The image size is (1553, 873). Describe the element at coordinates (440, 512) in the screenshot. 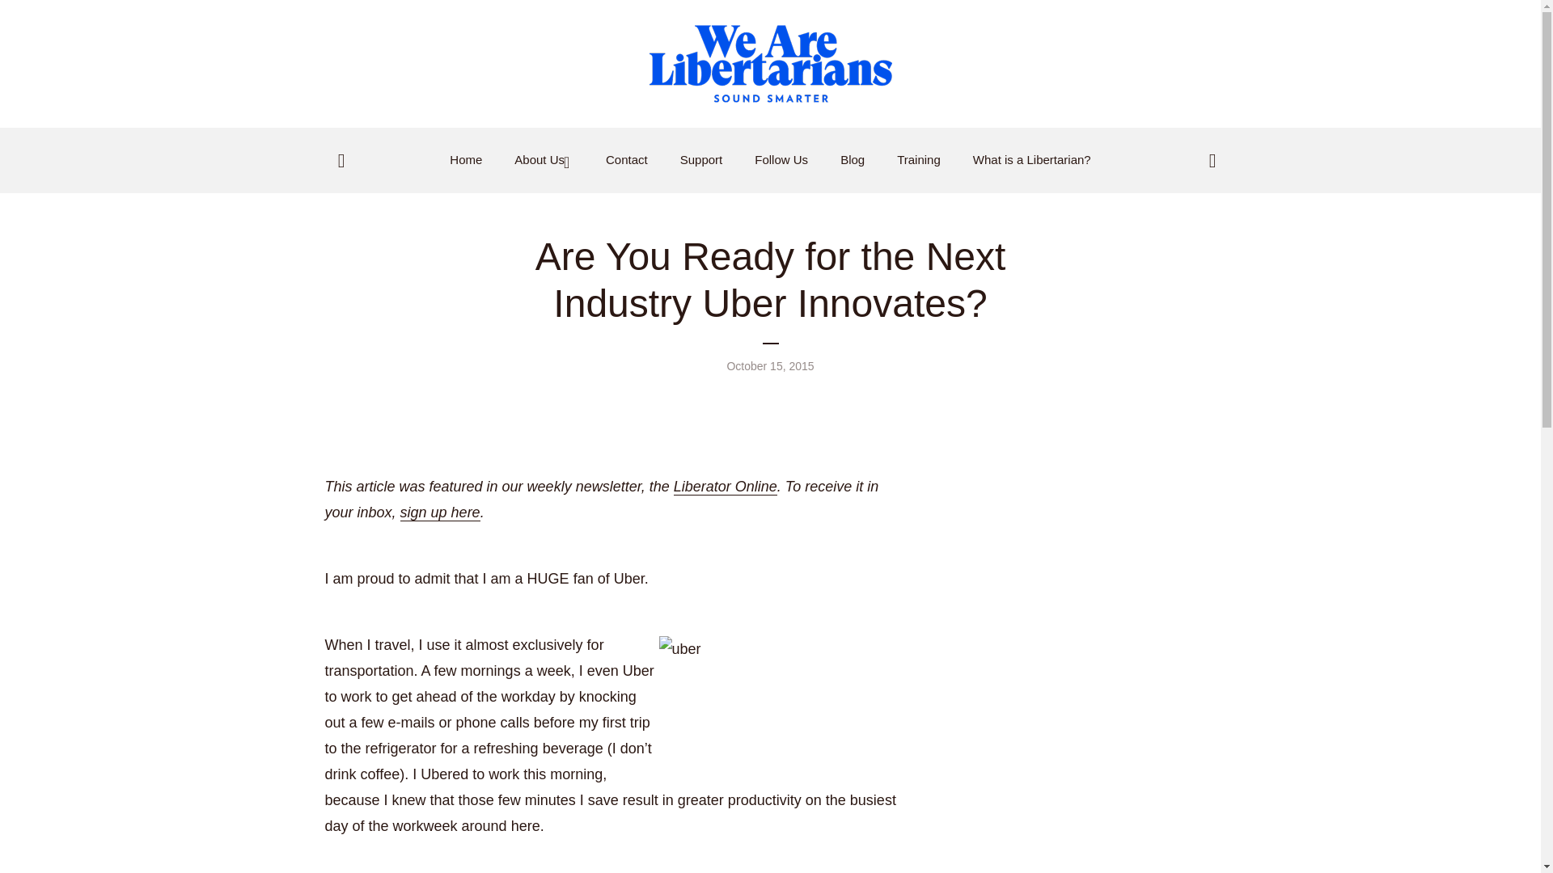

I see `sign up here` at that location.